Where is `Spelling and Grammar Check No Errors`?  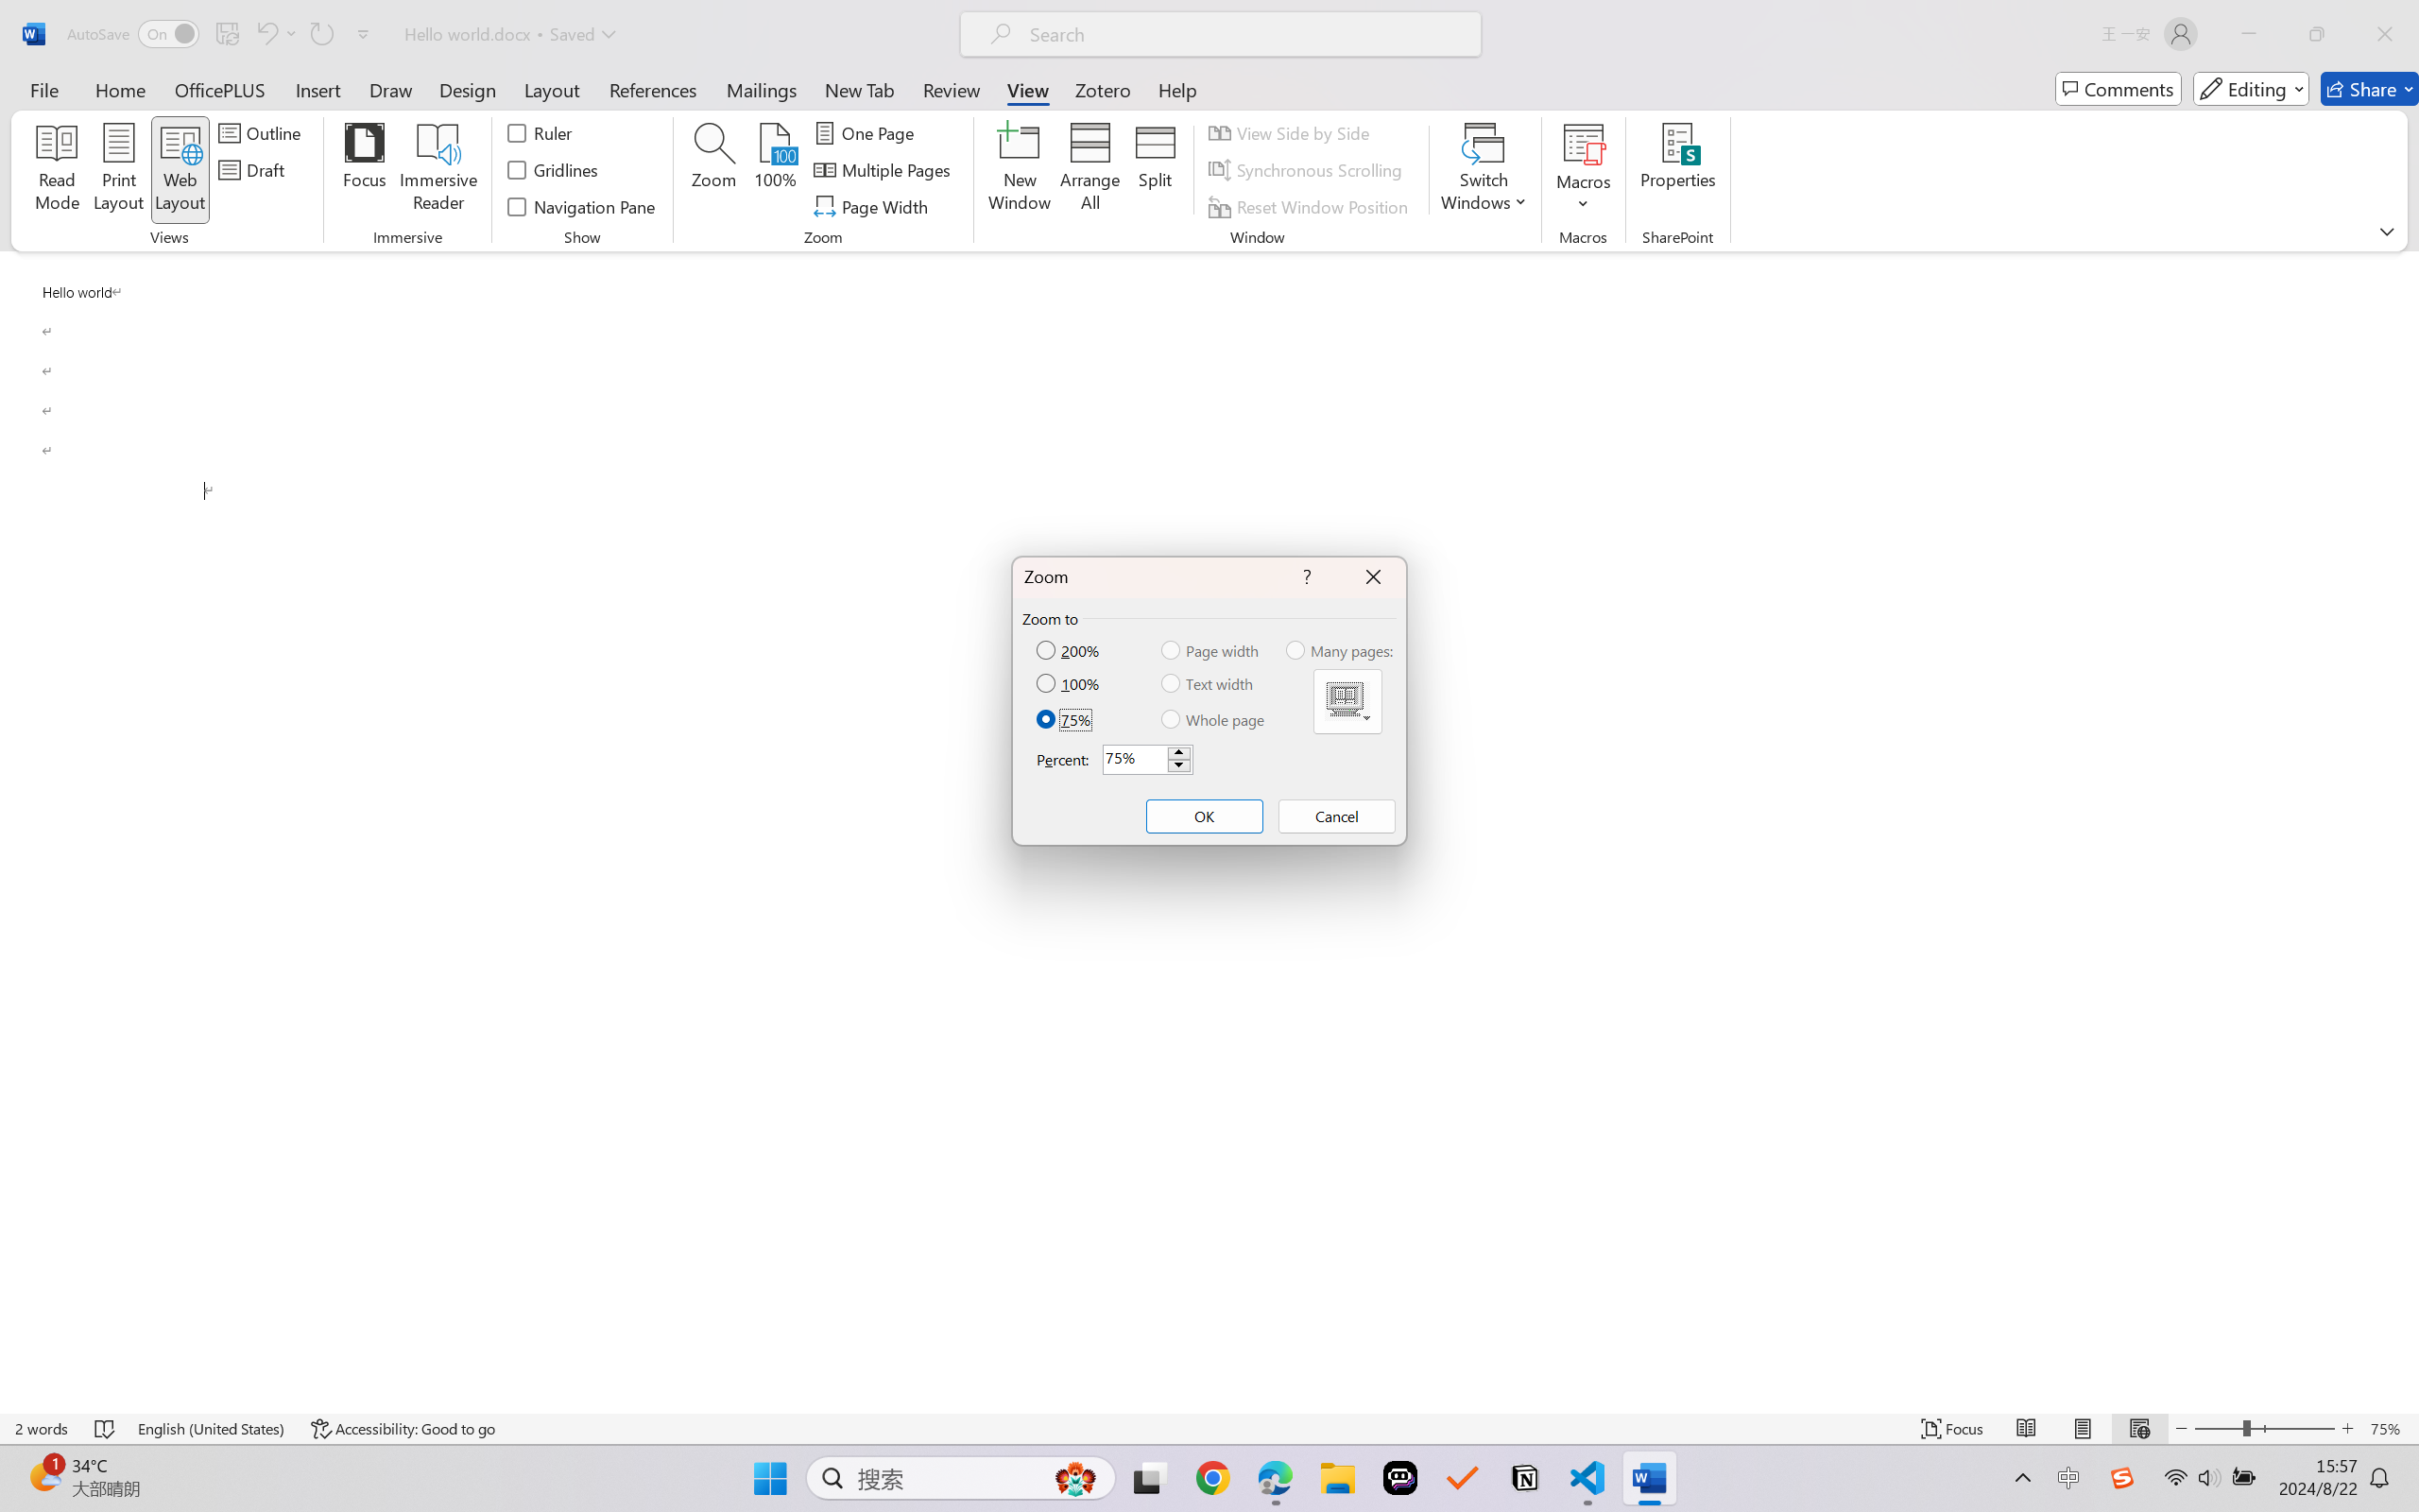
Spelling and Grammar Check No Errors is located at coordinates (106, 1429).